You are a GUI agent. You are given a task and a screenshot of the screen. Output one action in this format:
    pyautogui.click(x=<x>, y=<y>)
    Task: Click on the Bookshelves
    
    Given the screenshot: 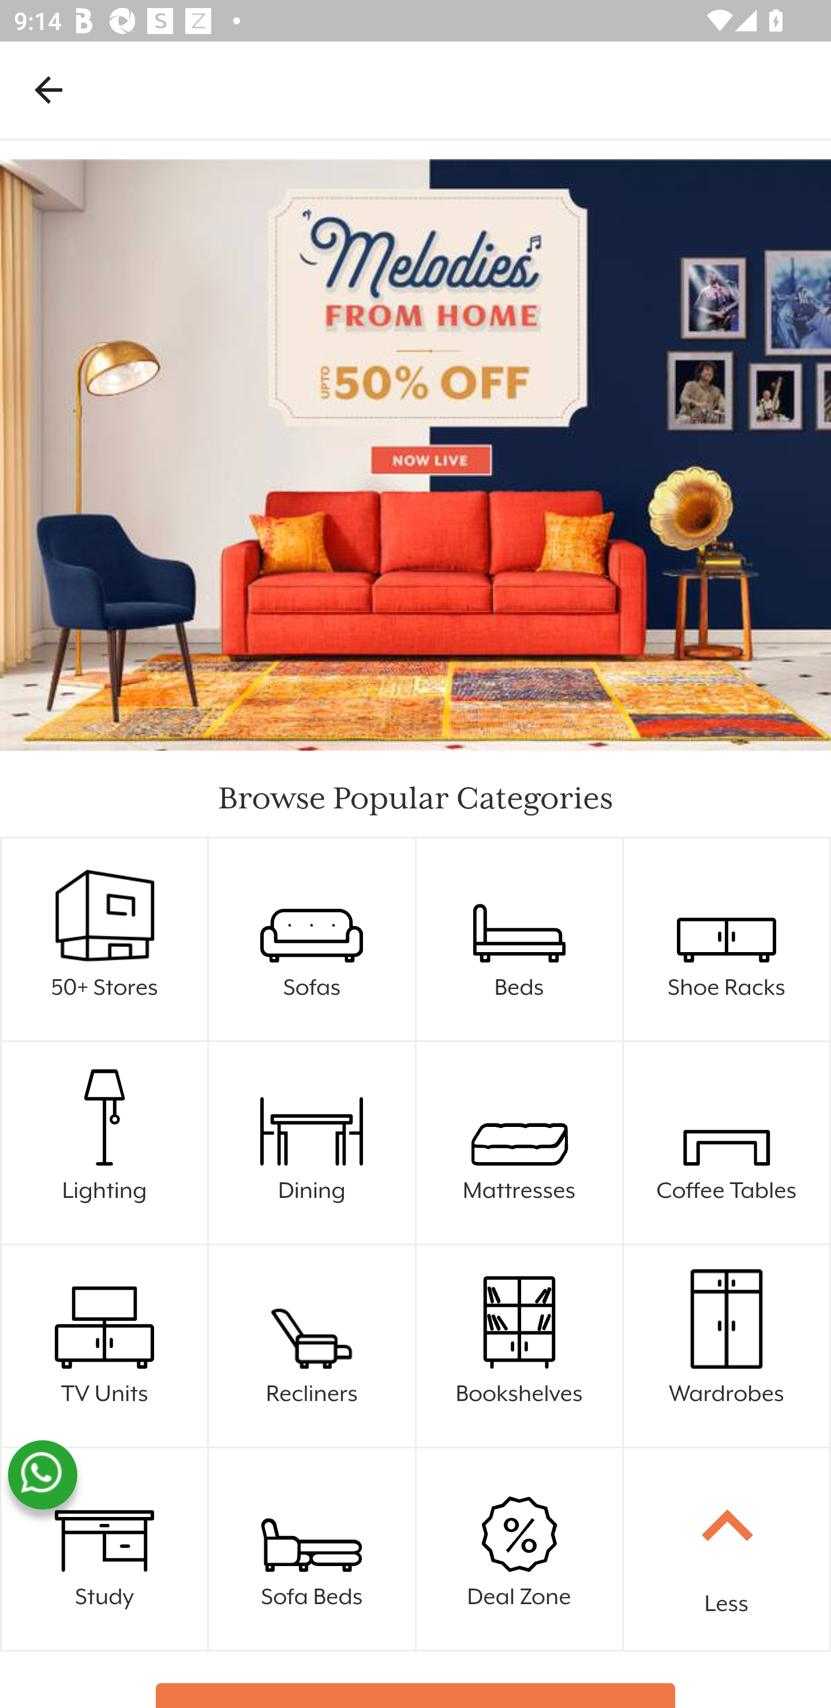 What is the action you would take?
    pyautogui.click(x=520, y=1347)
    